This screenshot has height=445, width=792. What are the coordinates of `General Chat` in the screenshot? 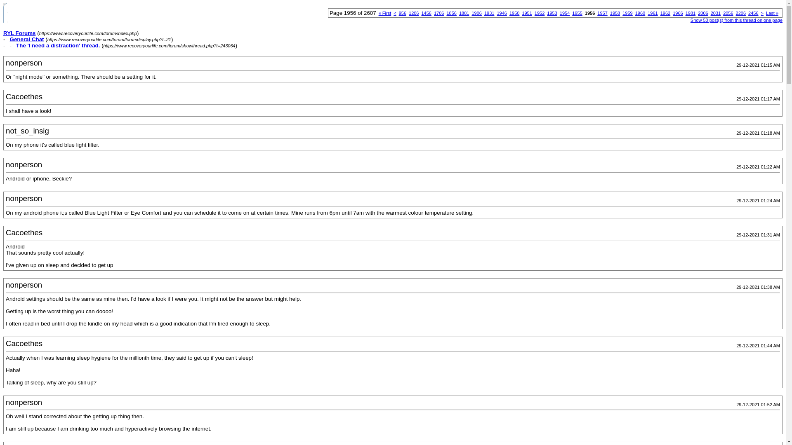 It's located at (27, 39).